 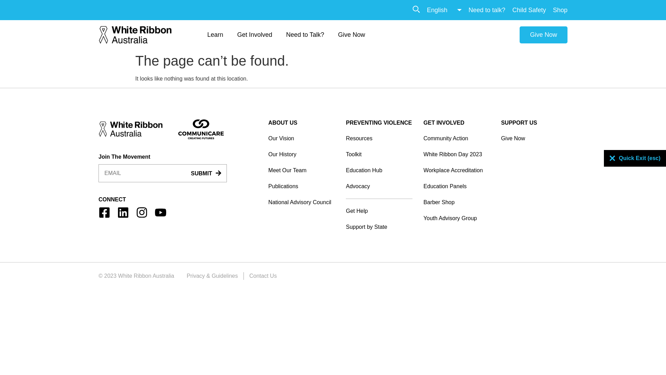 What do you see at coordinates (302, 202) in the screenshot?
I see `National Advisory Council` at bounding box center [302, 202].